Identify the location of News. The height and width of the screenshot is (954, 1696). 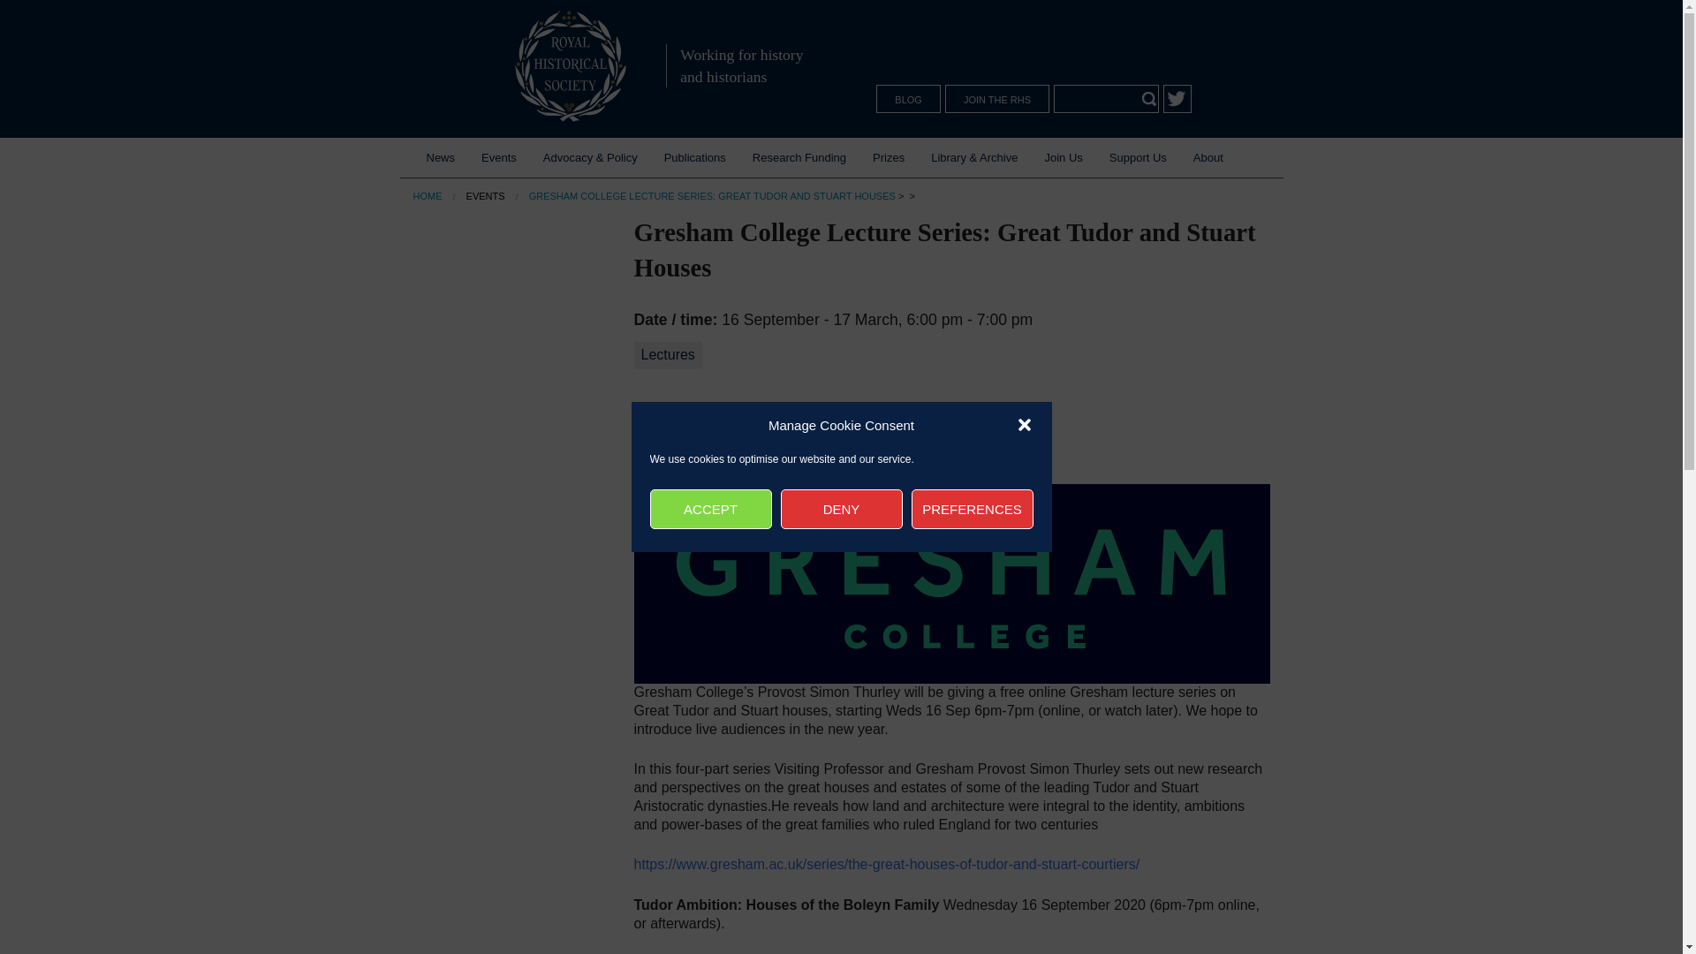
(442, 157).